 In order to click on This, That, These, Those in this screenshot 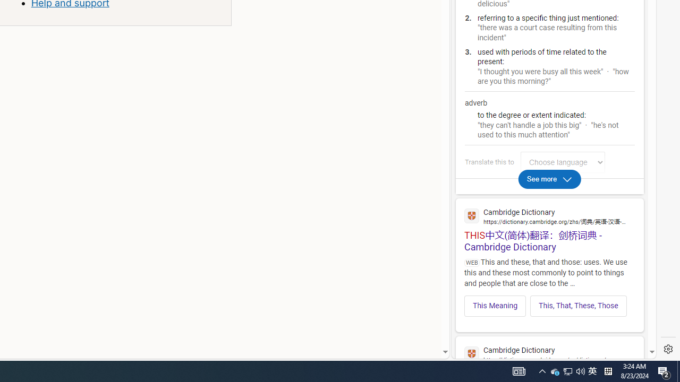, I will do `click(579, 306)`.